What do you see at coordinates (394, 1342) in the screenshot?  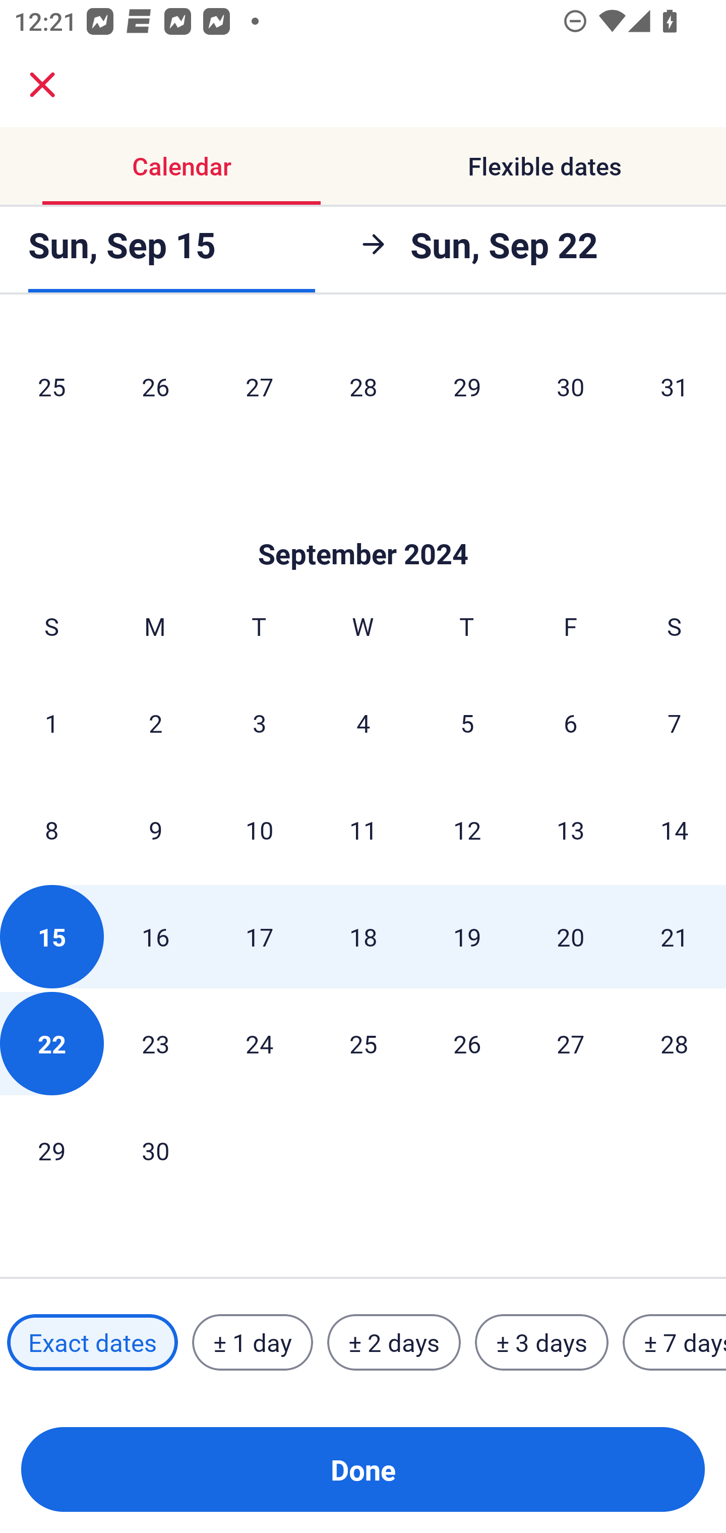 I see `± 2 days` at bounding box center [394, 1342].